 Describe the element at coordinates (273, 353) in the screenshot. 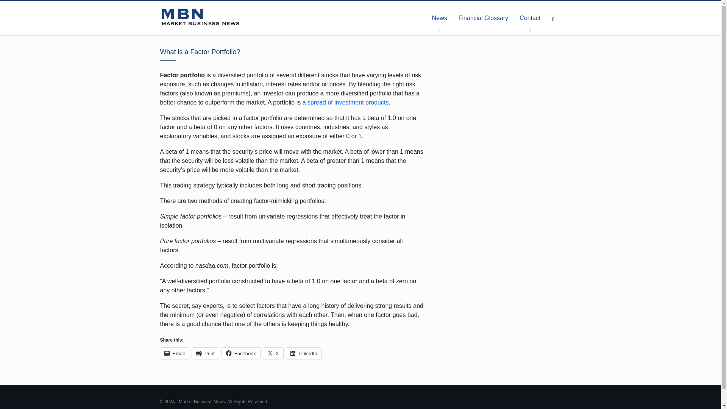

I see `Click to share on X` at that location.